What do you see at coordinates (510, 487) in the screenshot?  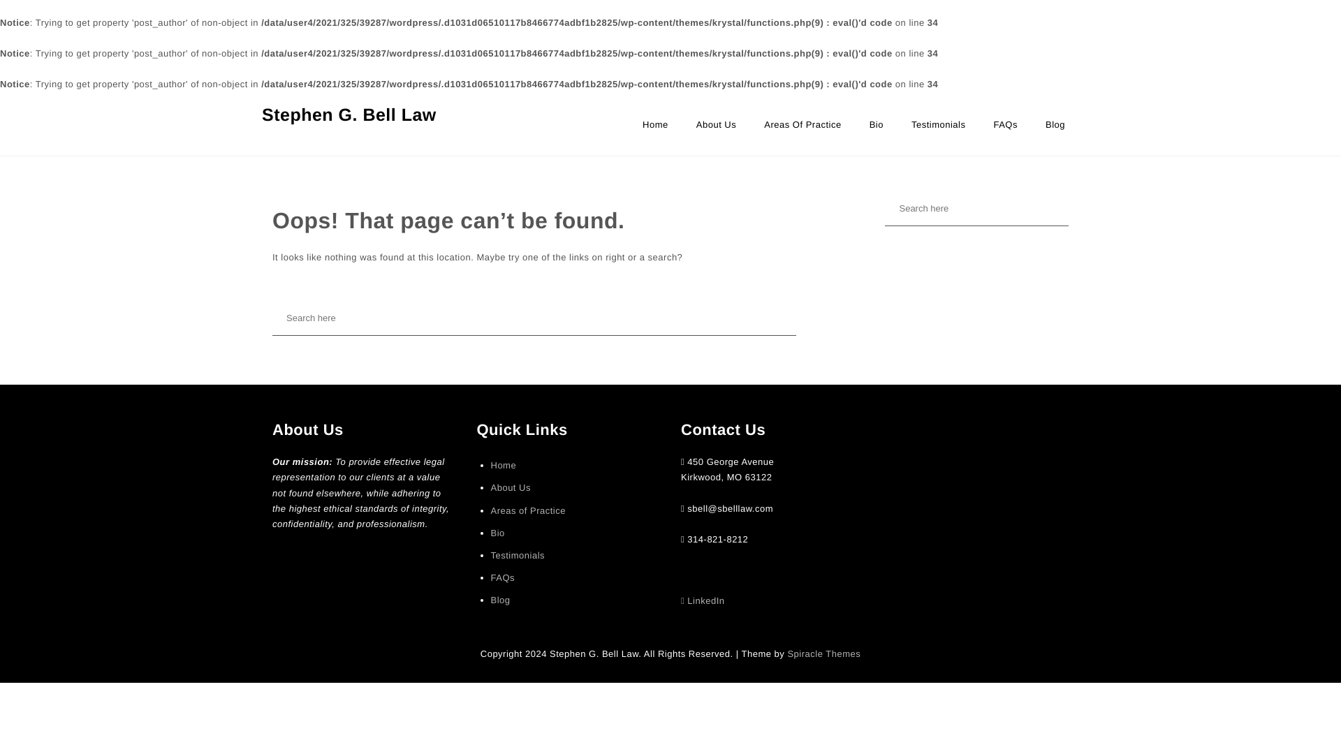 I see `About Us` at bounding box center [510, 487].